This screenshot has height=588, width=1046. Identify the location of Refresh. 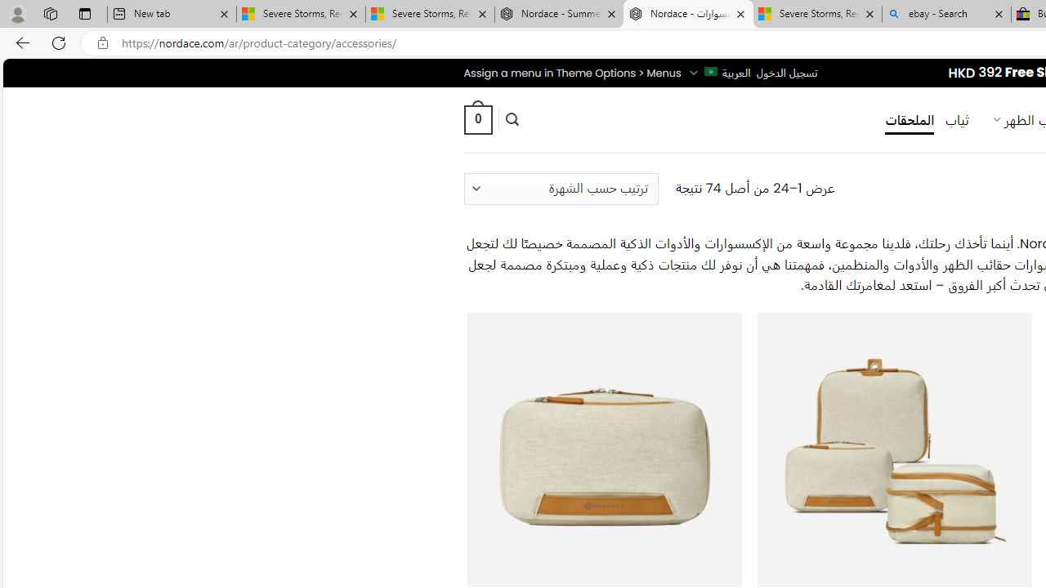
(59, 42).